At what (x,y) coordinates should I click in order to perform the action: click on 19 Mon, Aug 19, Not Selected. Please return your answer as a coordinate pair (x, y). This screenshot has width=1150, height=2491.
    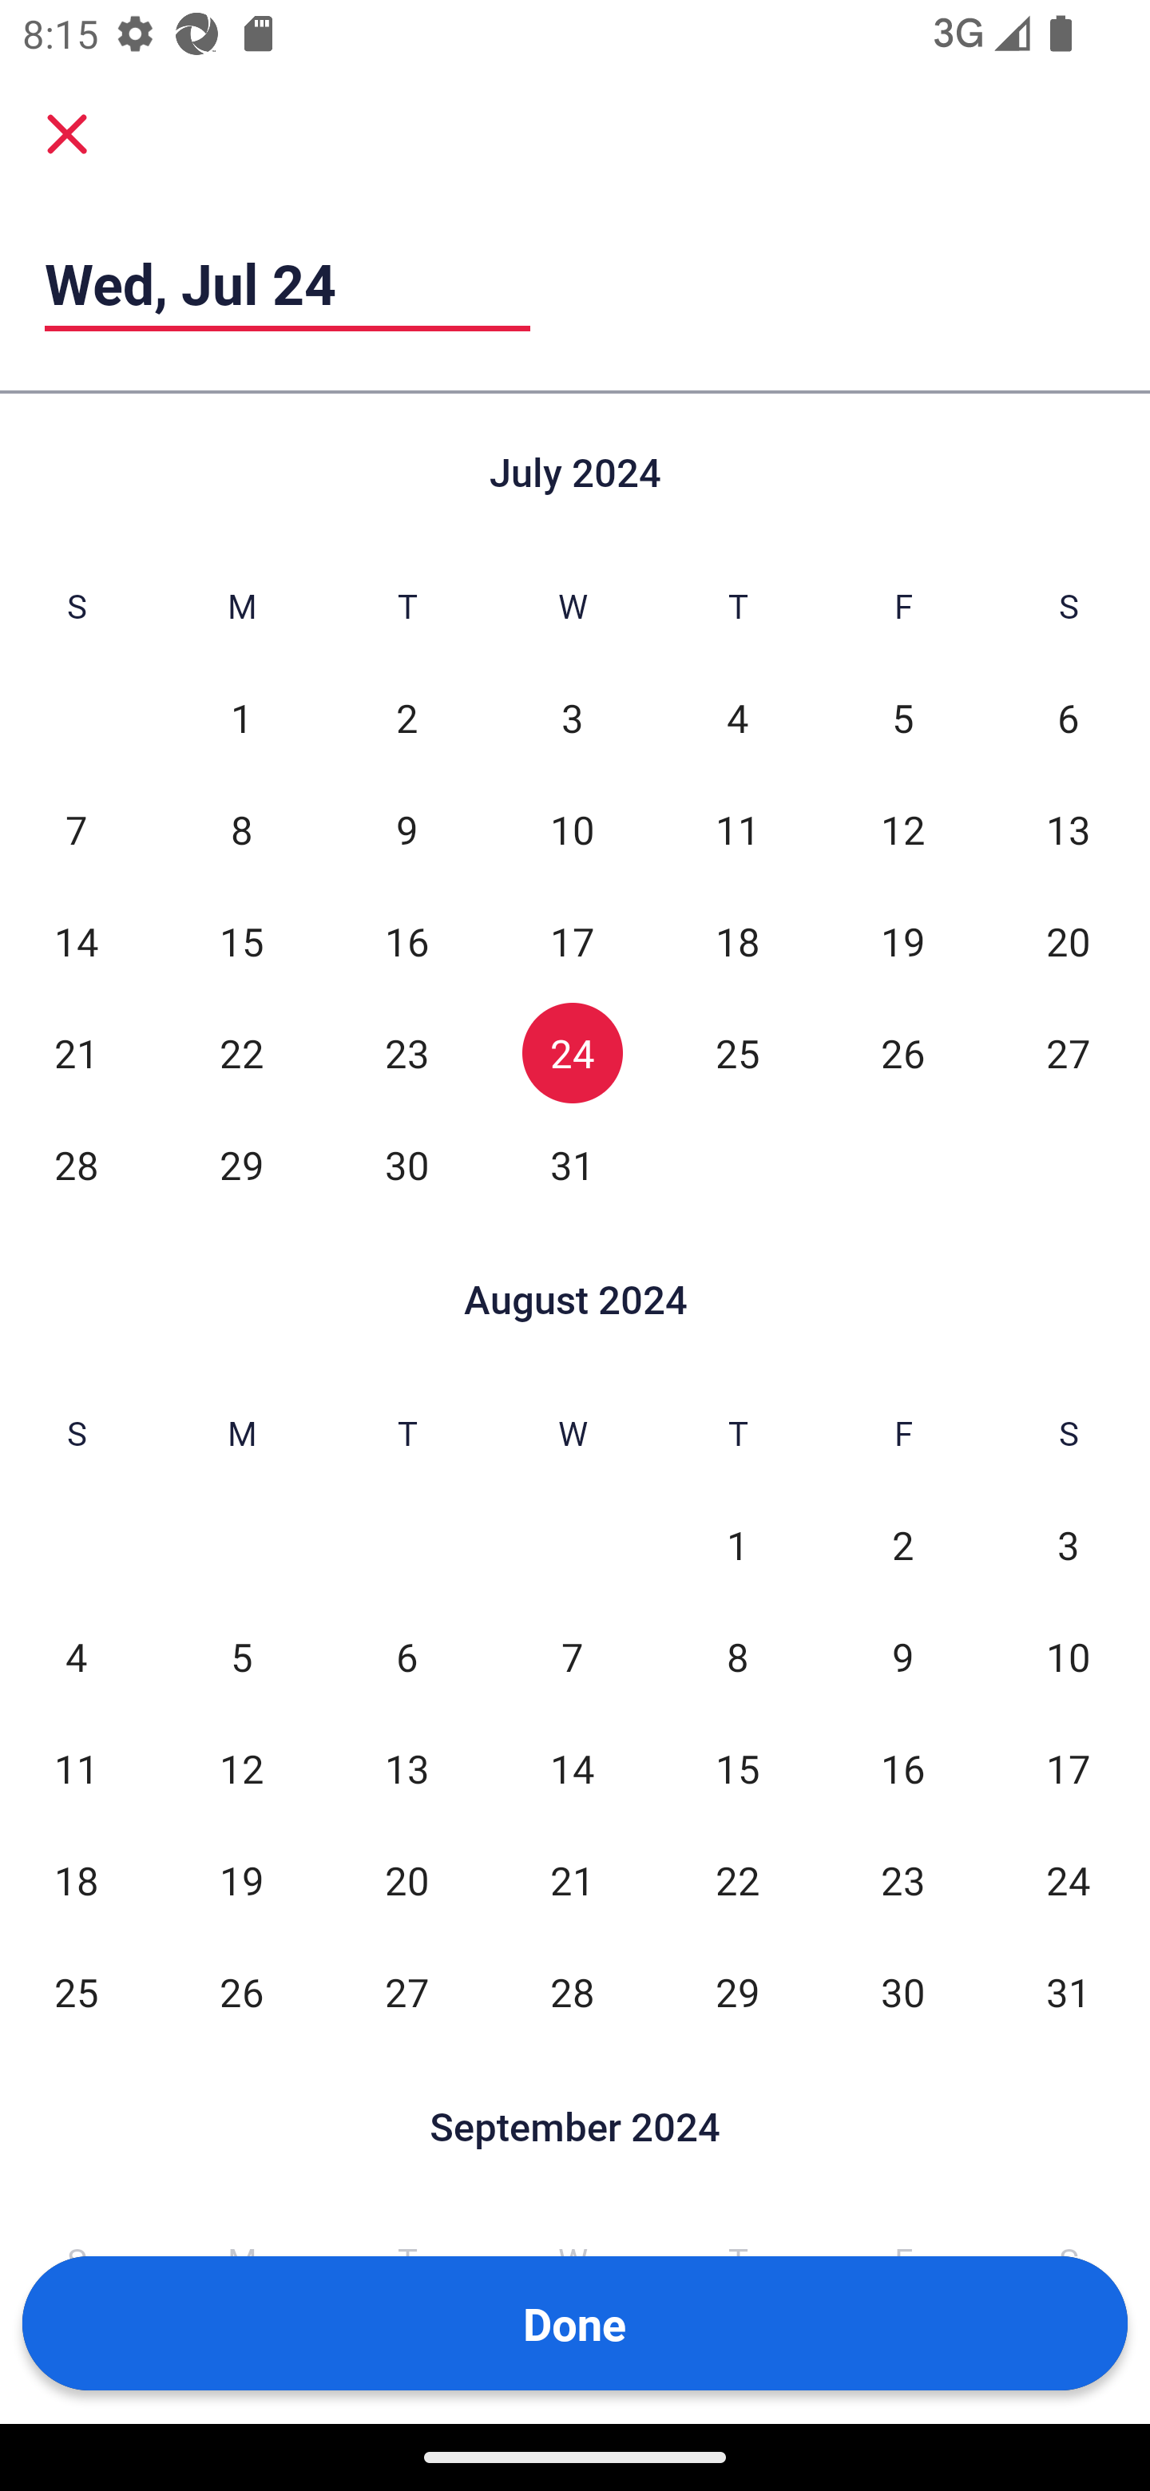
    Looking at the image, I should click on (241, 1879).